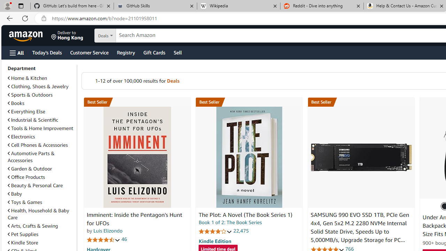  I want to click on Everything Else, so click(41, 112).